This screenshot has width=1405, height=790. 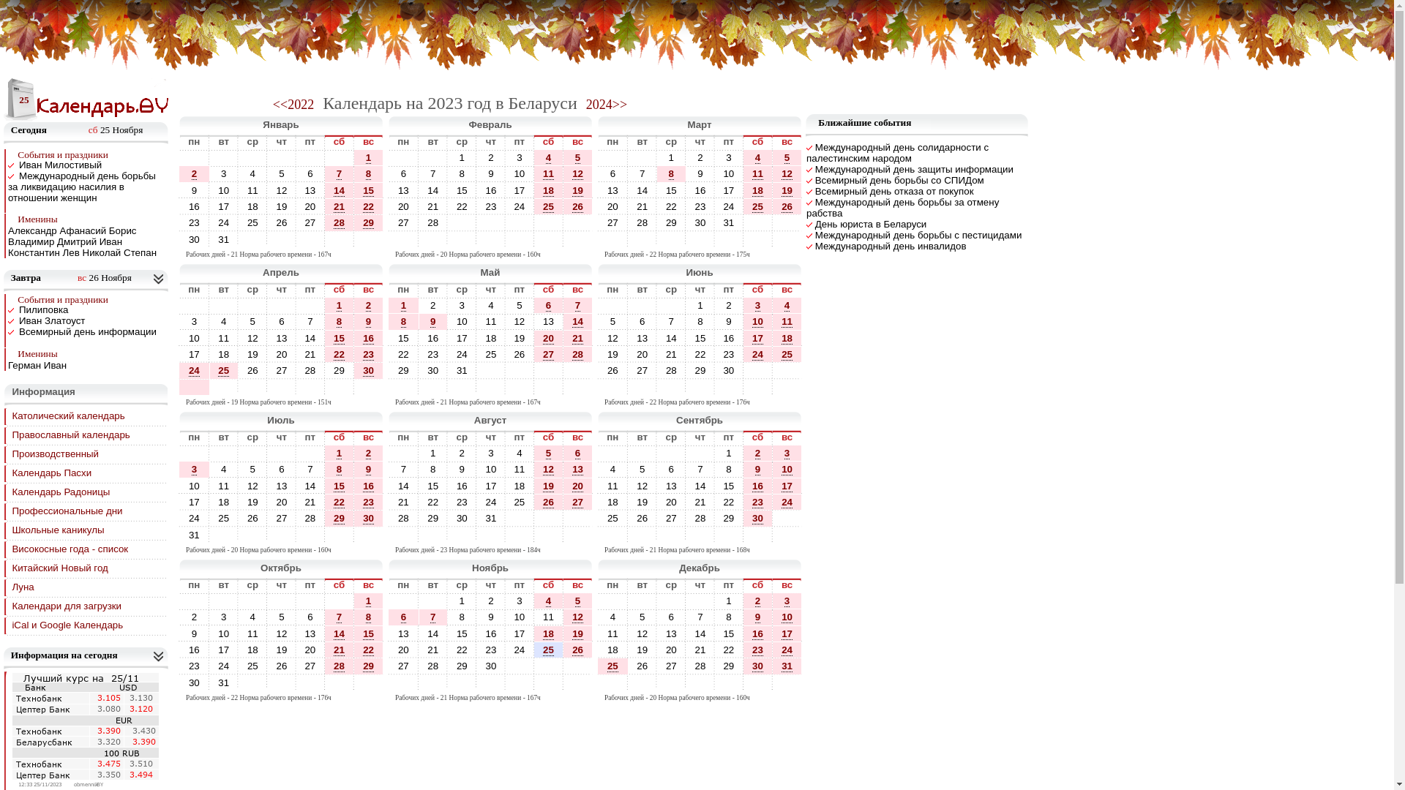 What do you see at coordinates (491, 601) in the screenshot?
I see `2` at bounding box center [491, 601].